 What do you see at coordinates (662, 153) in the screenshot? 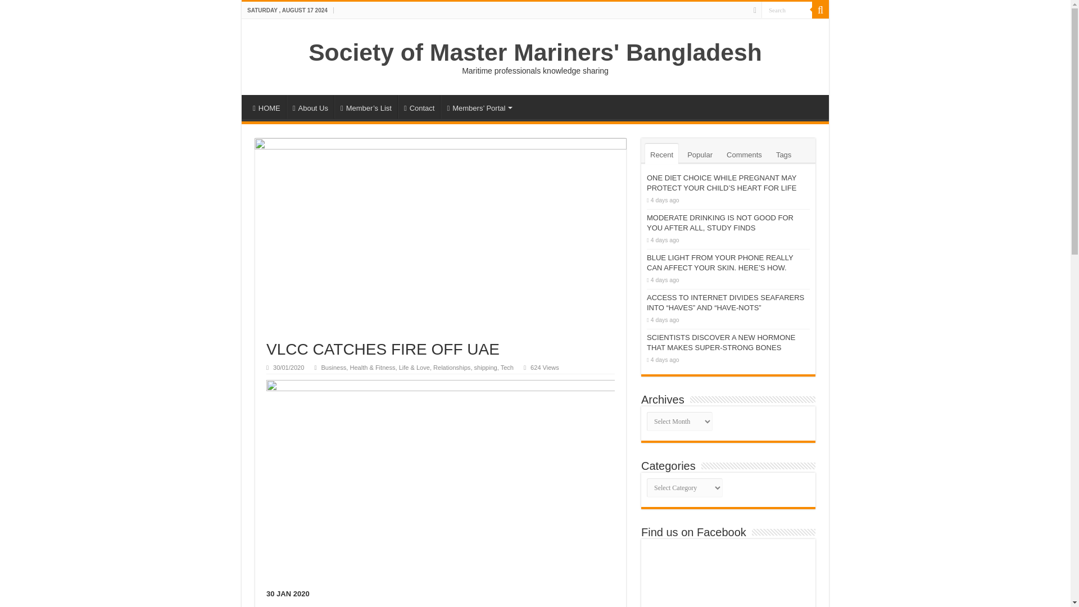
I see `Recent` at bounding box center [662, 153].